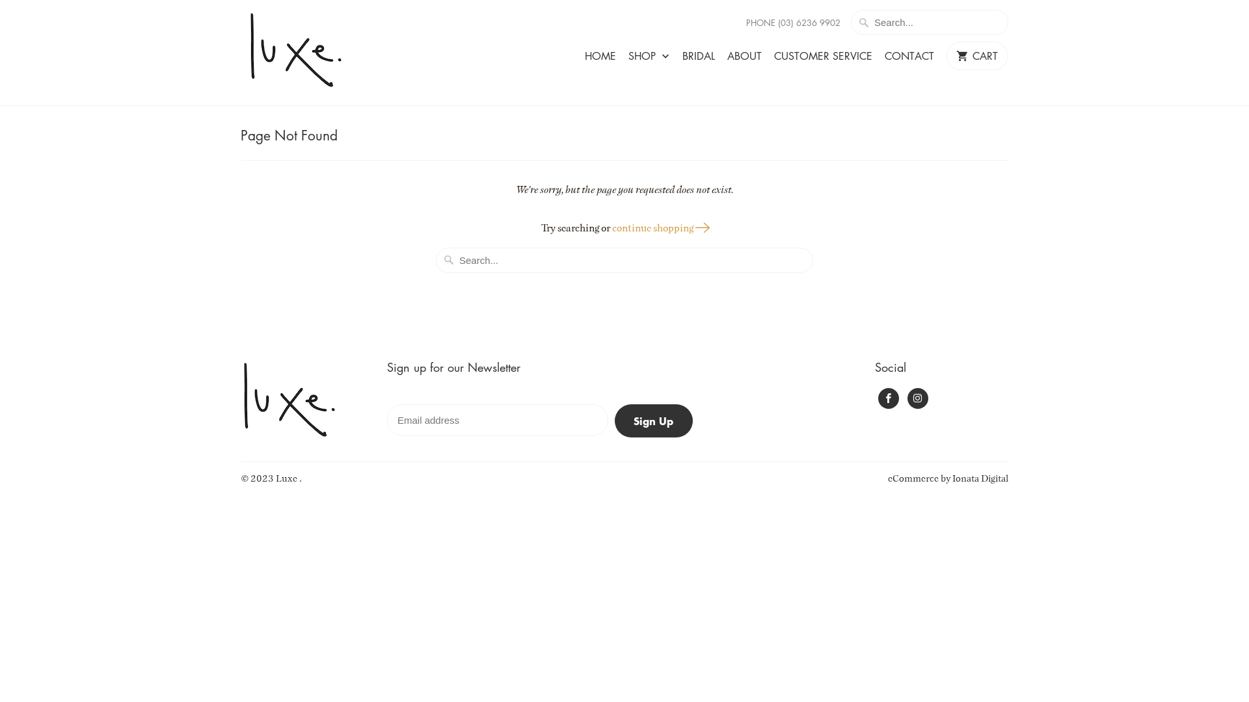 This screenshot has width=1249, height=702. Describe the element at coordinates (654, 421) in the screenshot. I see `Sign Up` at that location.